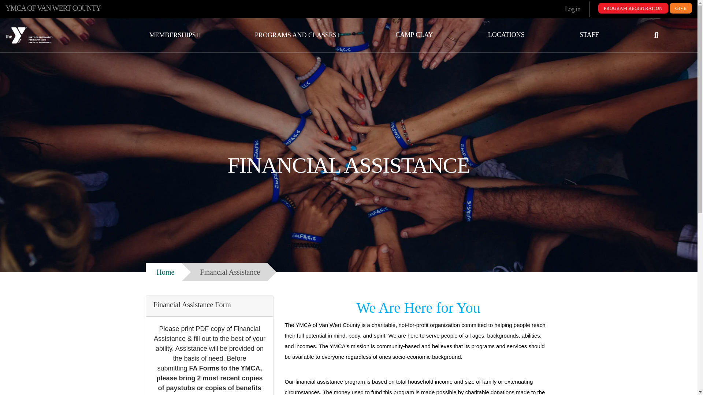  Describe the element at coordinates (58, 35) in the screenshot. I see `YMCA of Van Wert County` at that location.